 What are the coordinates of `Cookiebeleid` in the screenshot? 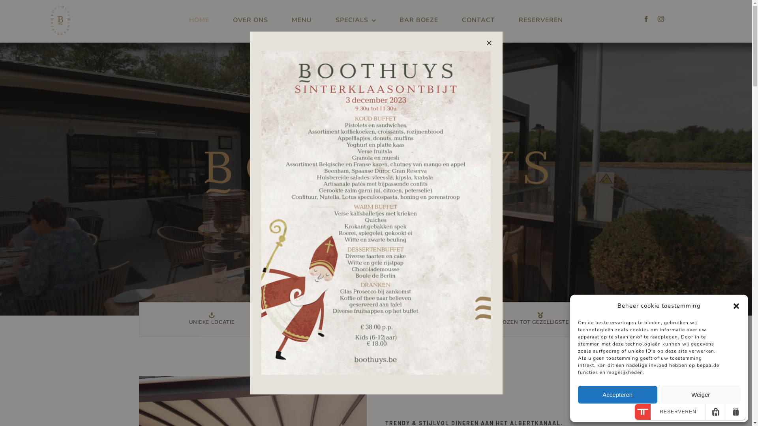 It's located at (659, 412).